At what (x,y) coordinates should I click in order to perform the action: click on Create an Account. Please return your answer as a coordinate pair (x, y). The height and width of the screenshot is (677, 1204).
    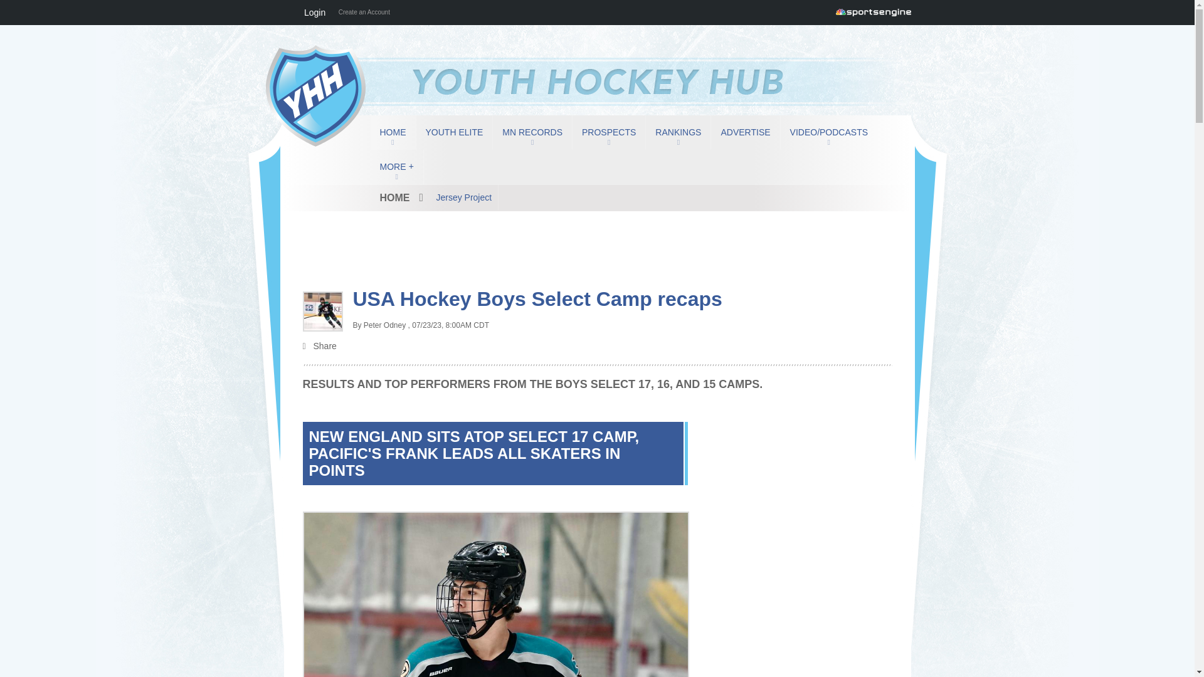
    Looking at the image, I should click on (364, 13).